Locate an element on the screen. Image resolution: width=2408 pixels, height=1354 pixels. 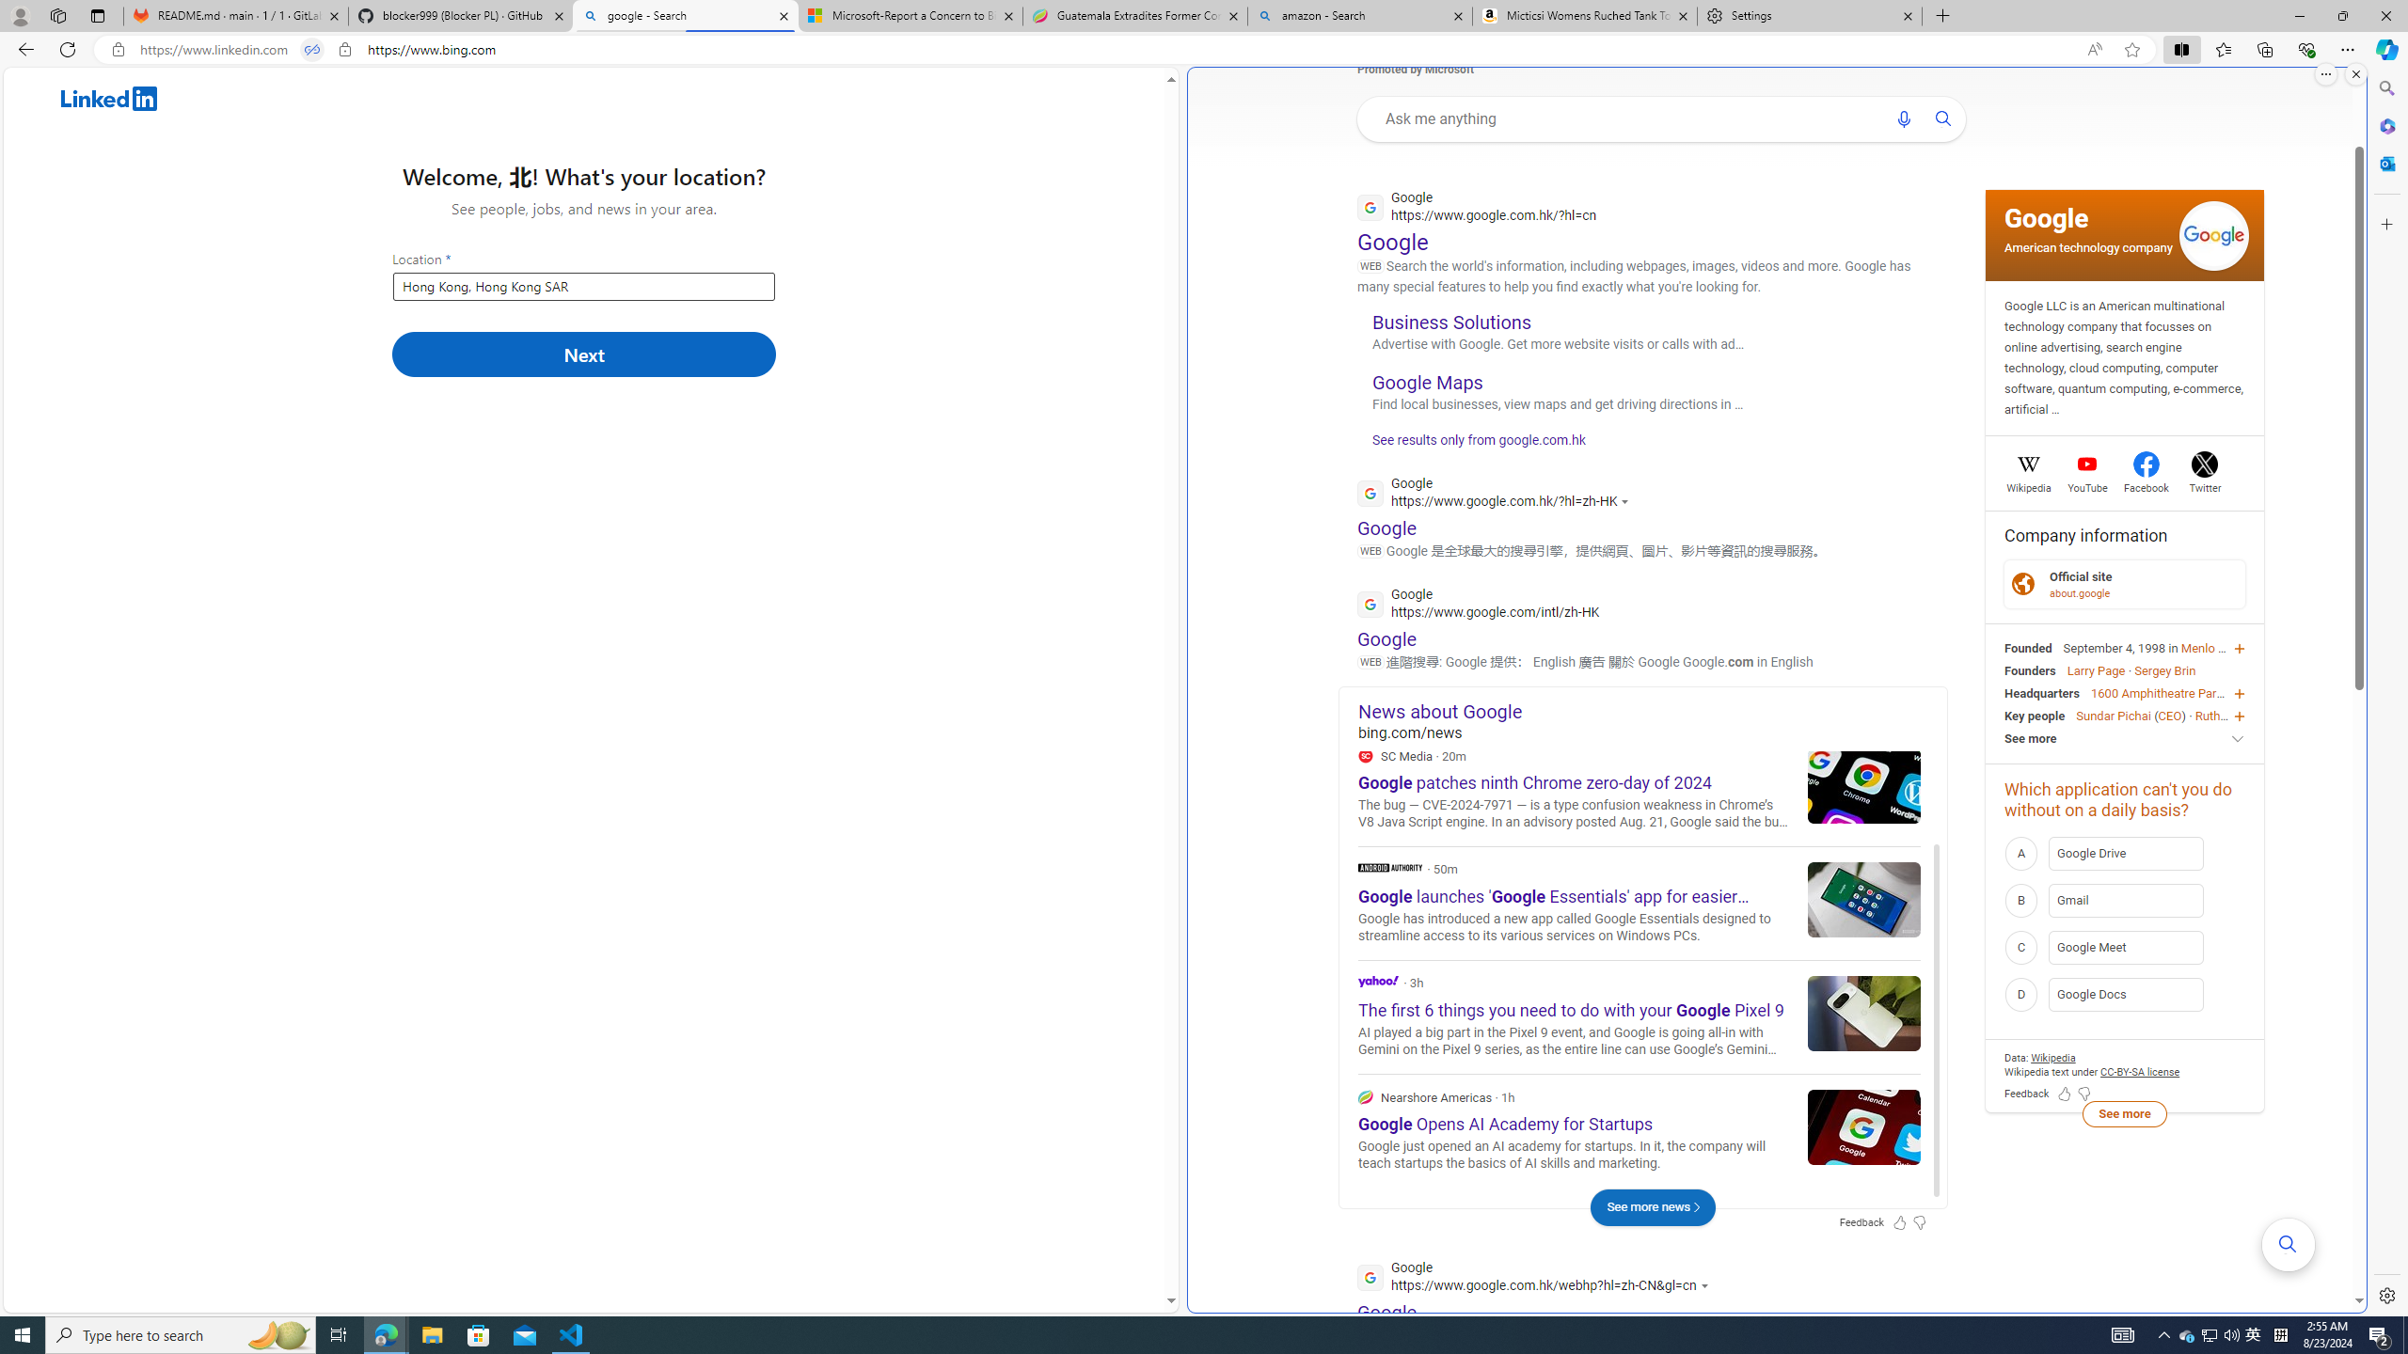
Search more is located at coordinates (2288, 1245).